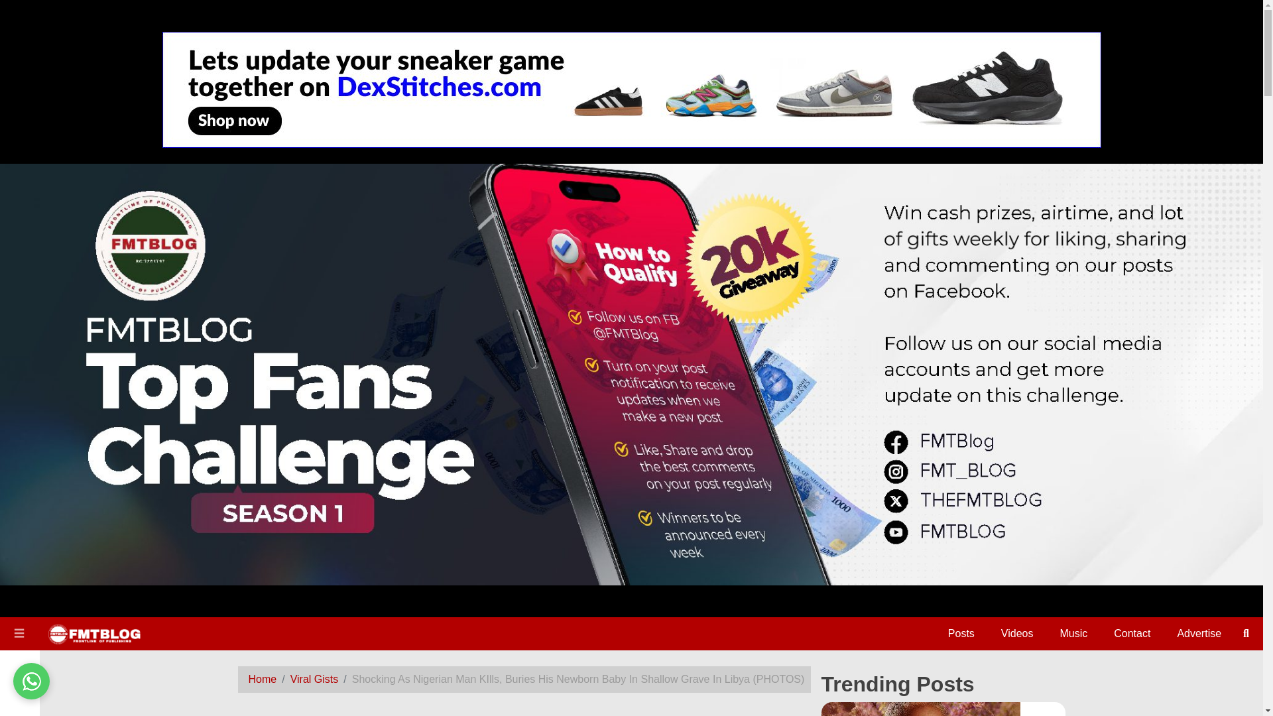  Describe the element at coordinates (1017, 634) in the screenshot. I see `Videos` at that location.